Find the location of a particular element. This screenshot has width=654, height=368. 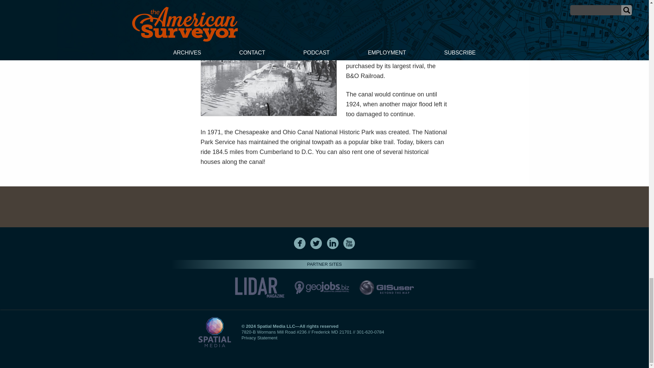

icon-sm-youtube is located at coordinates (349, 243).